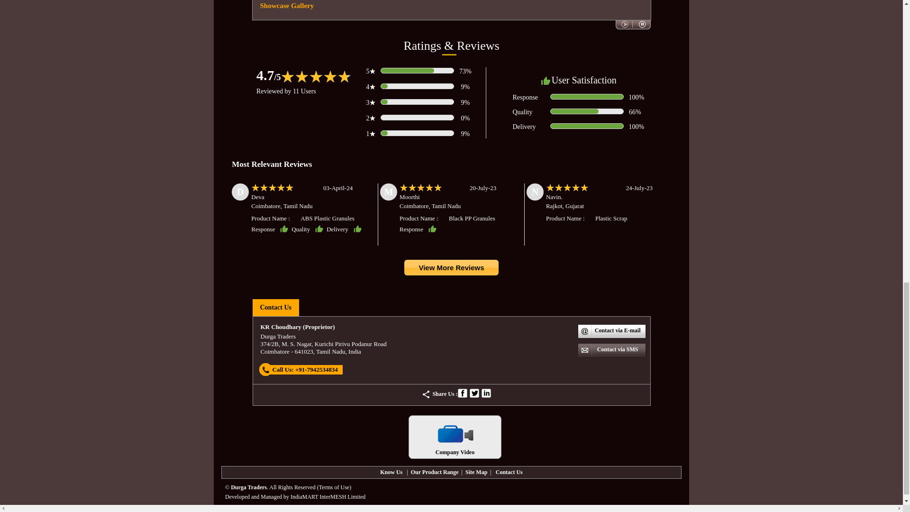  Describe the element at coordinates (435, 472) in the screenshot. I see `Our Product Range` at that location.